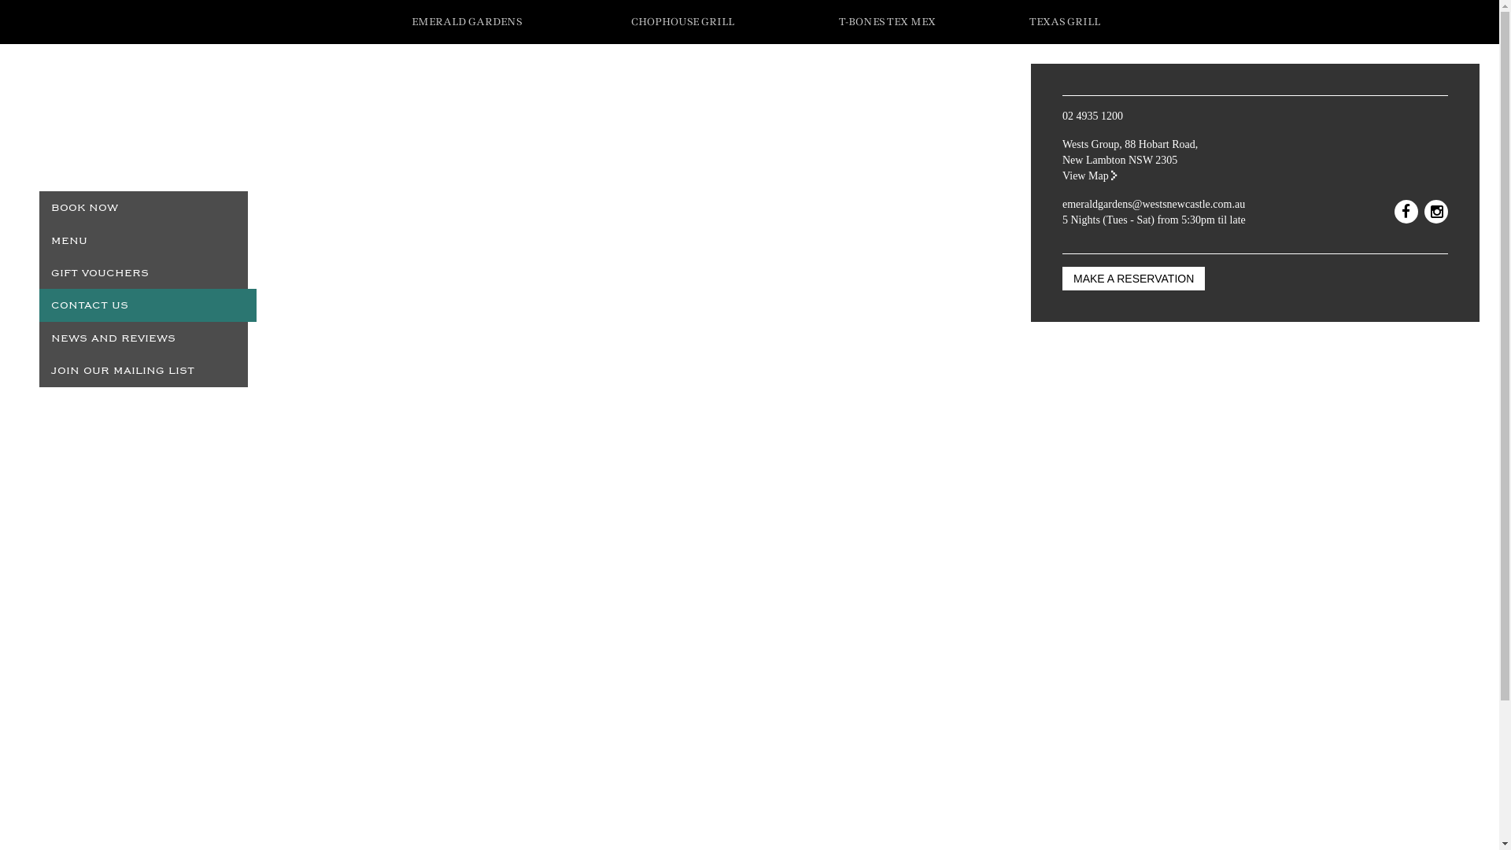  I want to click on TEXAS GRILL, so click(1066, 22).